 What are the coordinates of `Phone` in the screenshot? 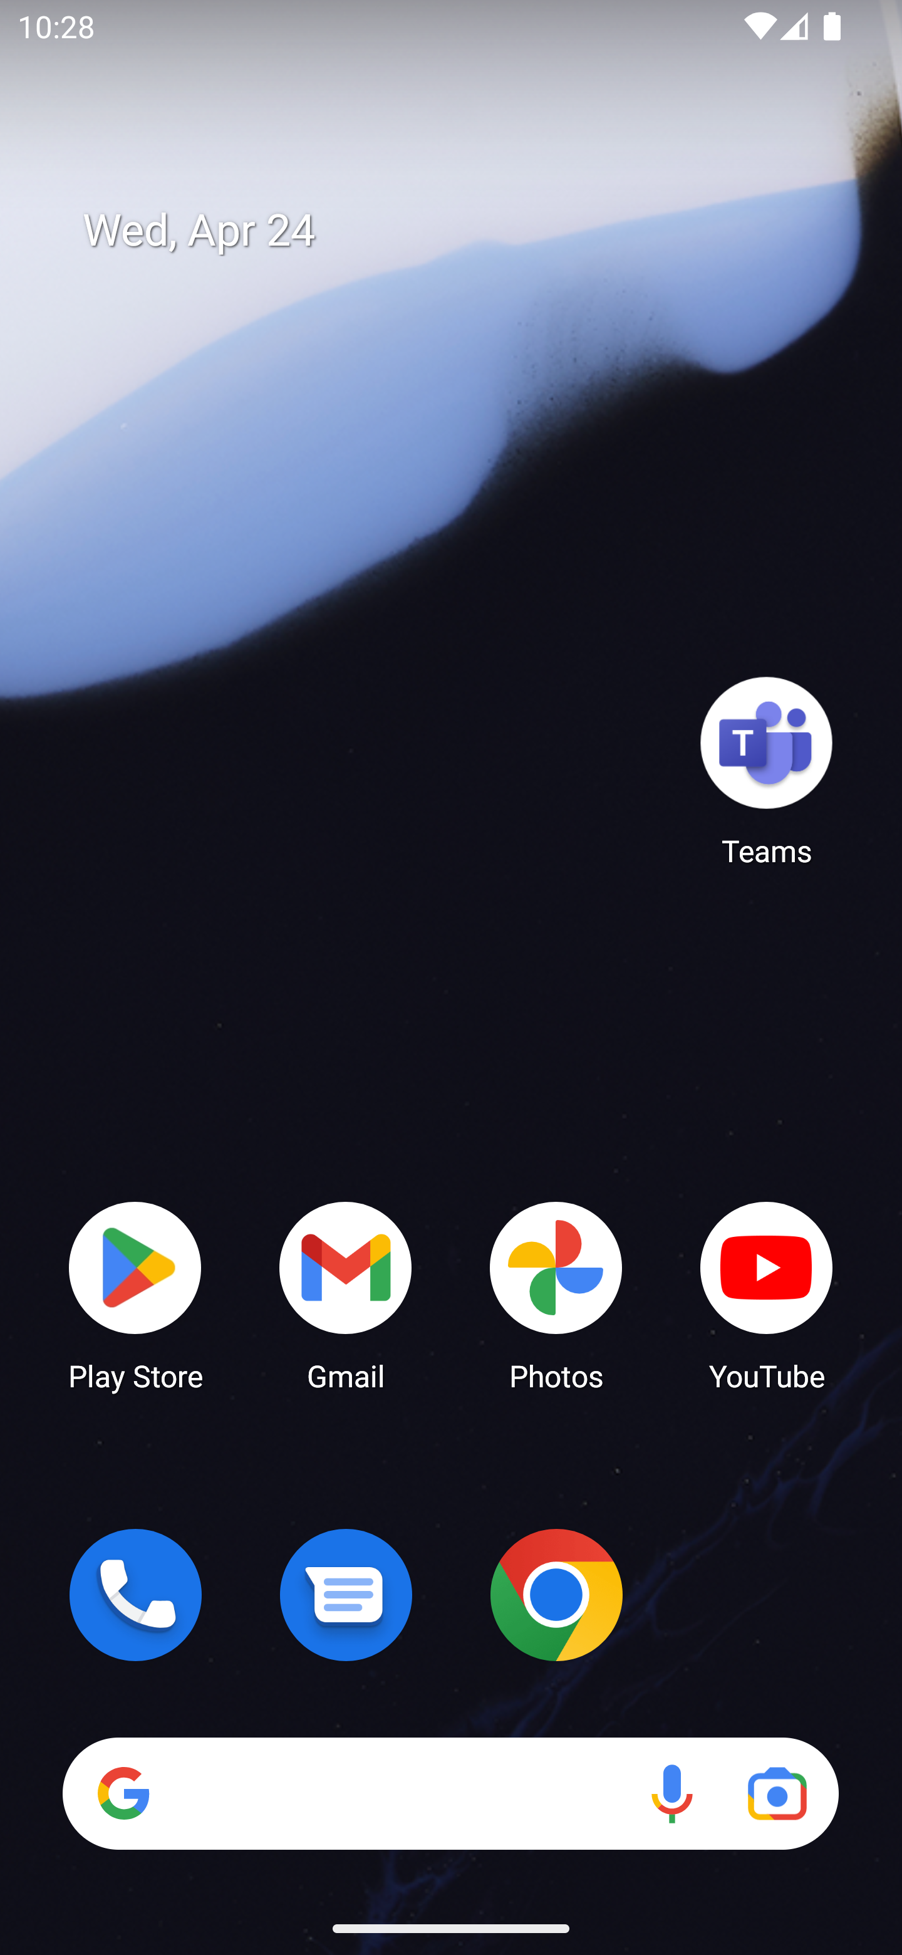 It's located at (135, 1595).